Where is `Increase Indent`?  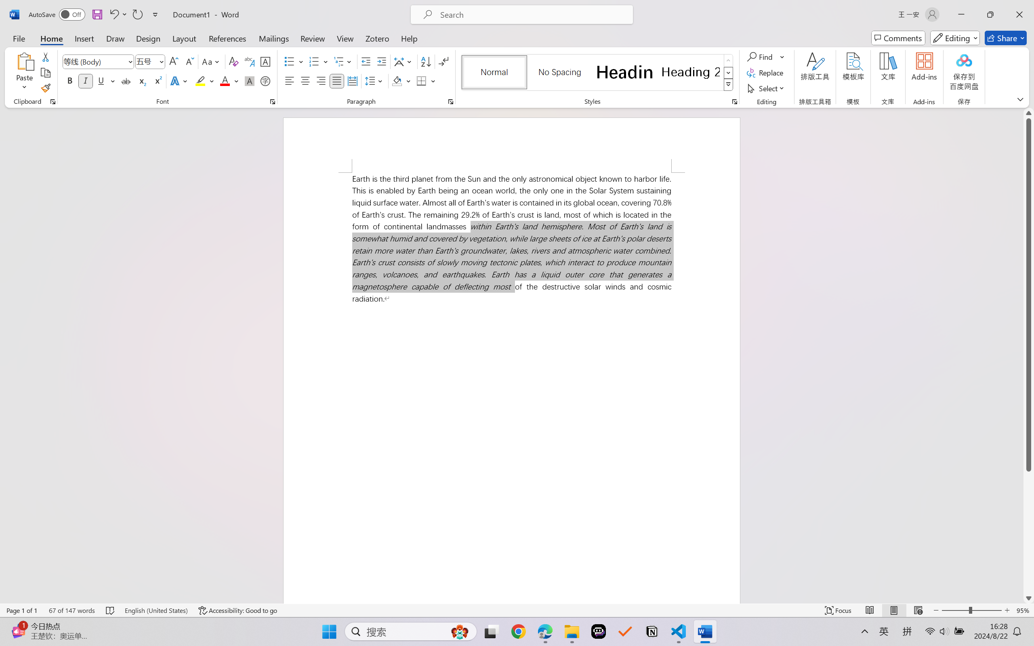
Increase Indent is located at coordinates (381, 61).